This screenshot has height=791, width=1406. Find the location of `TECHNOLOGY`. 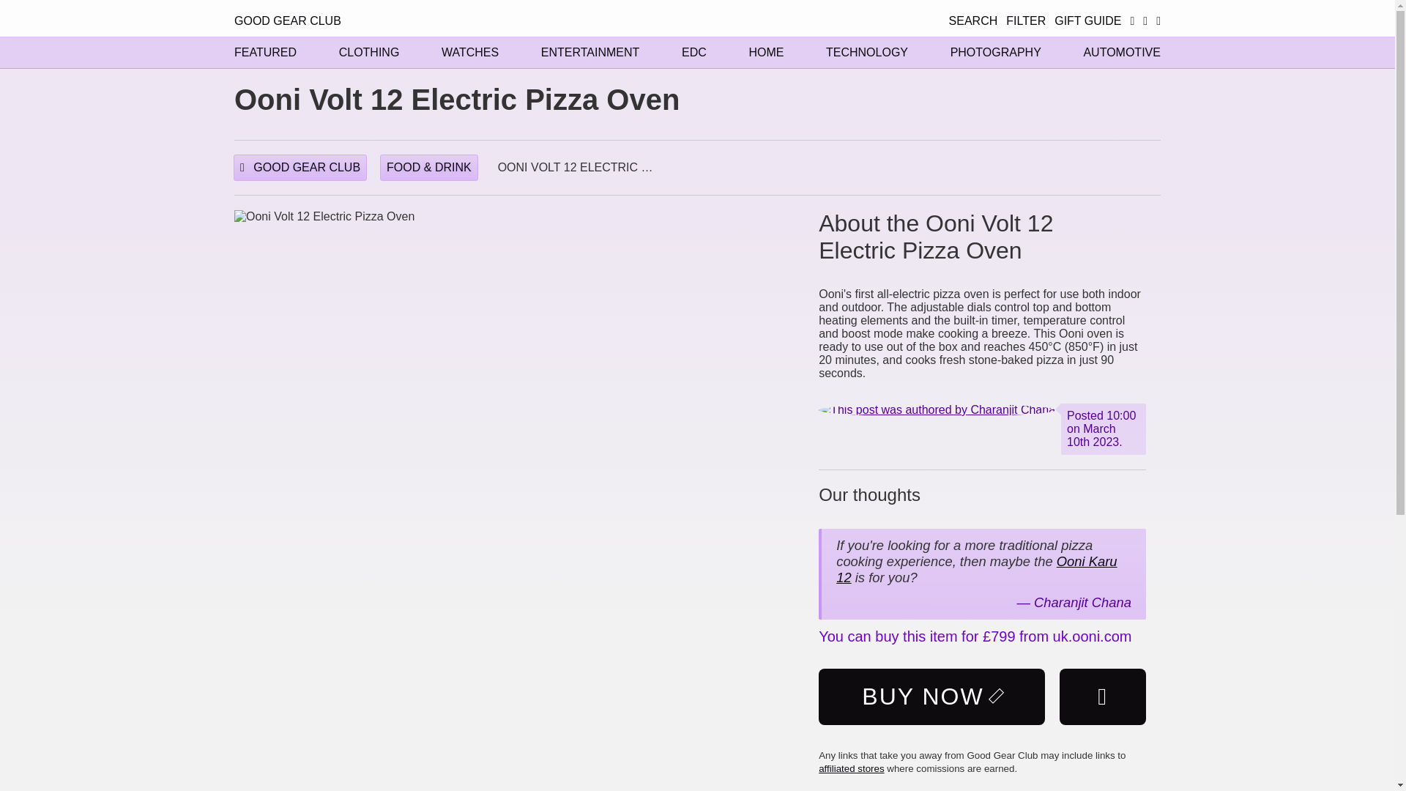

TECHNOLOGY is located at coordinates (867, 51).